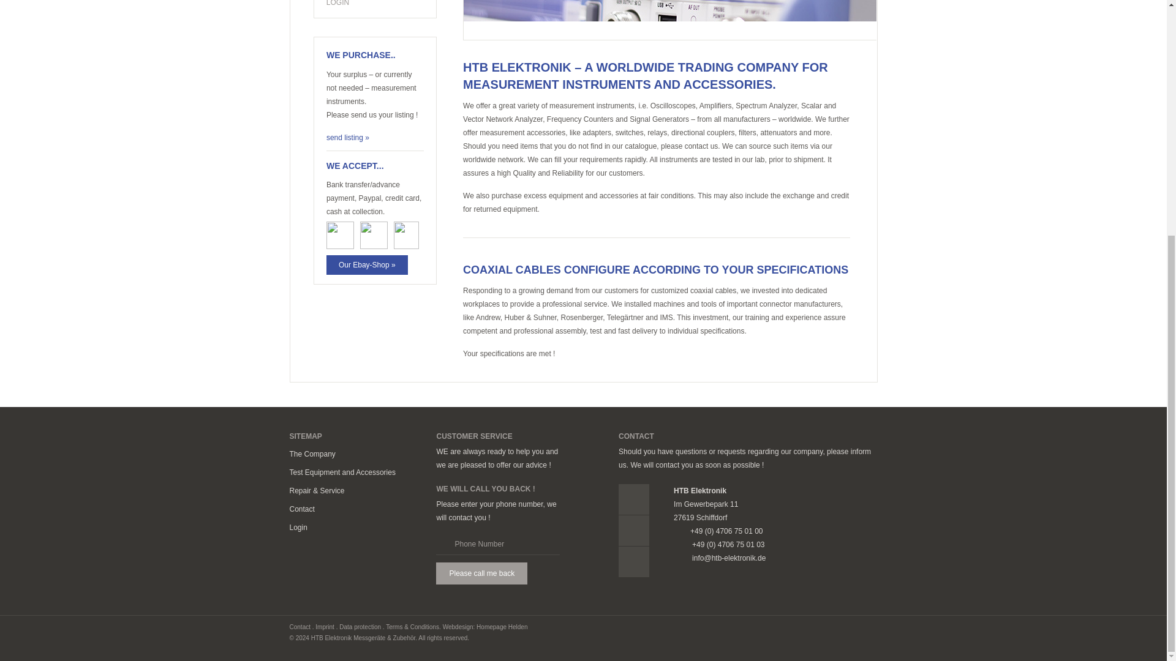 The width and height of the screenshot is (1176, 661). I want to click on Login, so click(298, 528).